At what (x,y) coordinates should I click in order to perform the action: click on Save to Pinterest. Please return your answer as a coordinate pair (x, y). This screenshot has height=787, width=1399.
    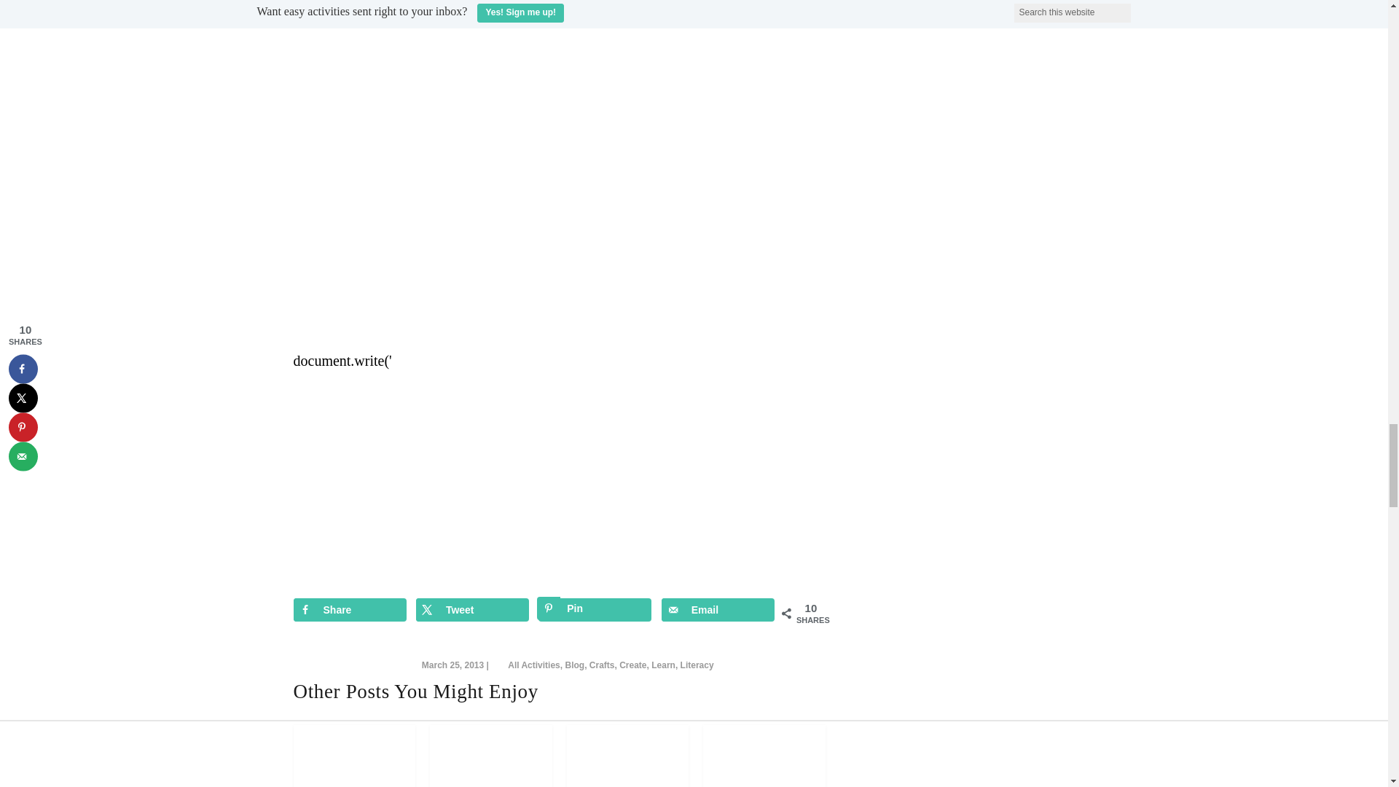
    Looking at the image, I should click on (595, 609).